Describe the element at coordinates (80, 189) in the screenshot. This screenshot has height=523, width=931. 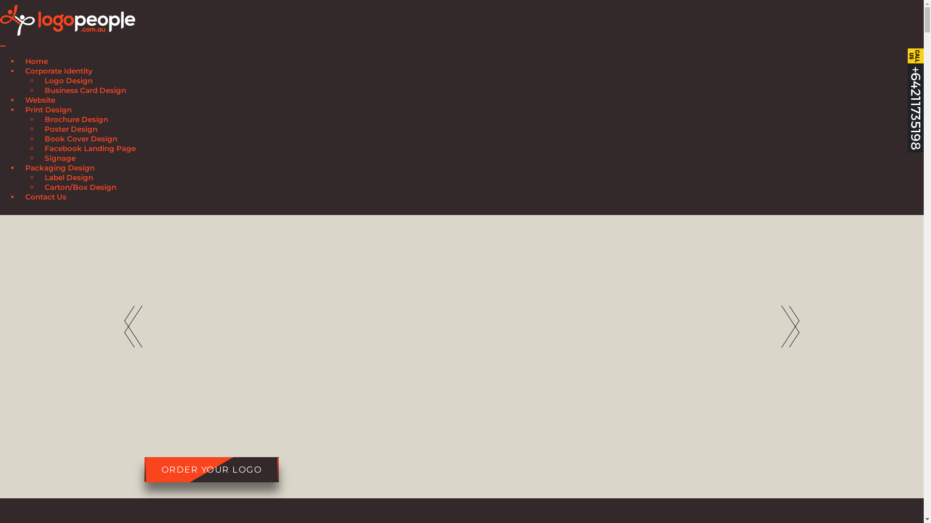
I see `Carton/Box Design` at that location.